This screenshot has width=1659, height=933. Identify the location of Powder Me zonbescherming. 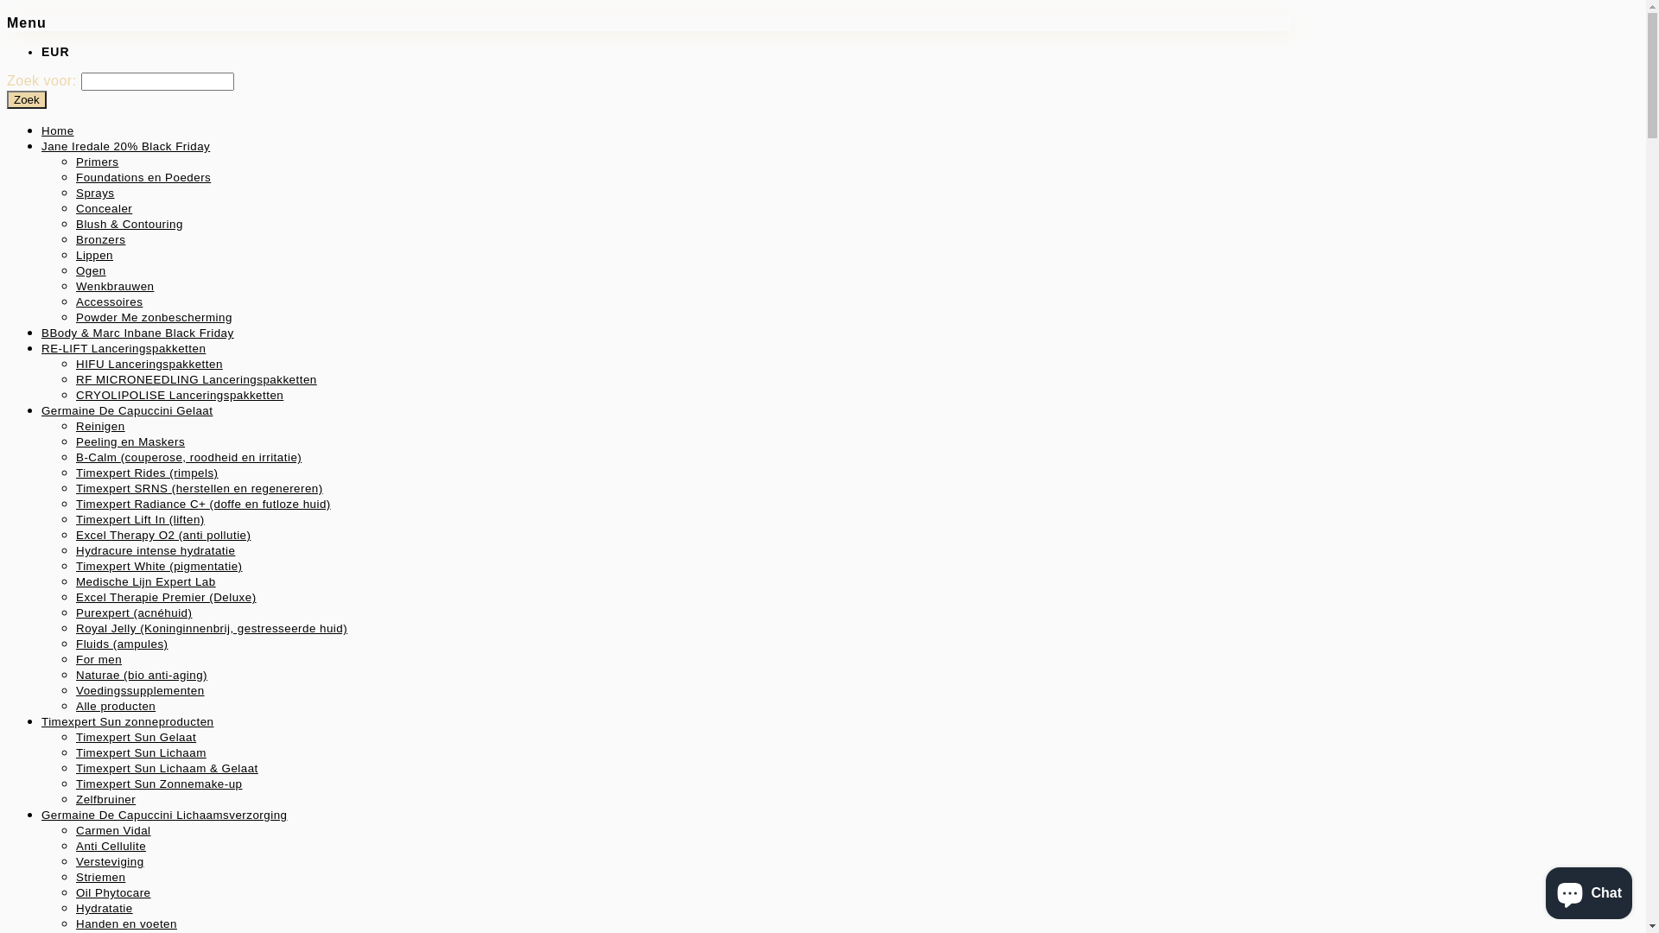
(154, 316).